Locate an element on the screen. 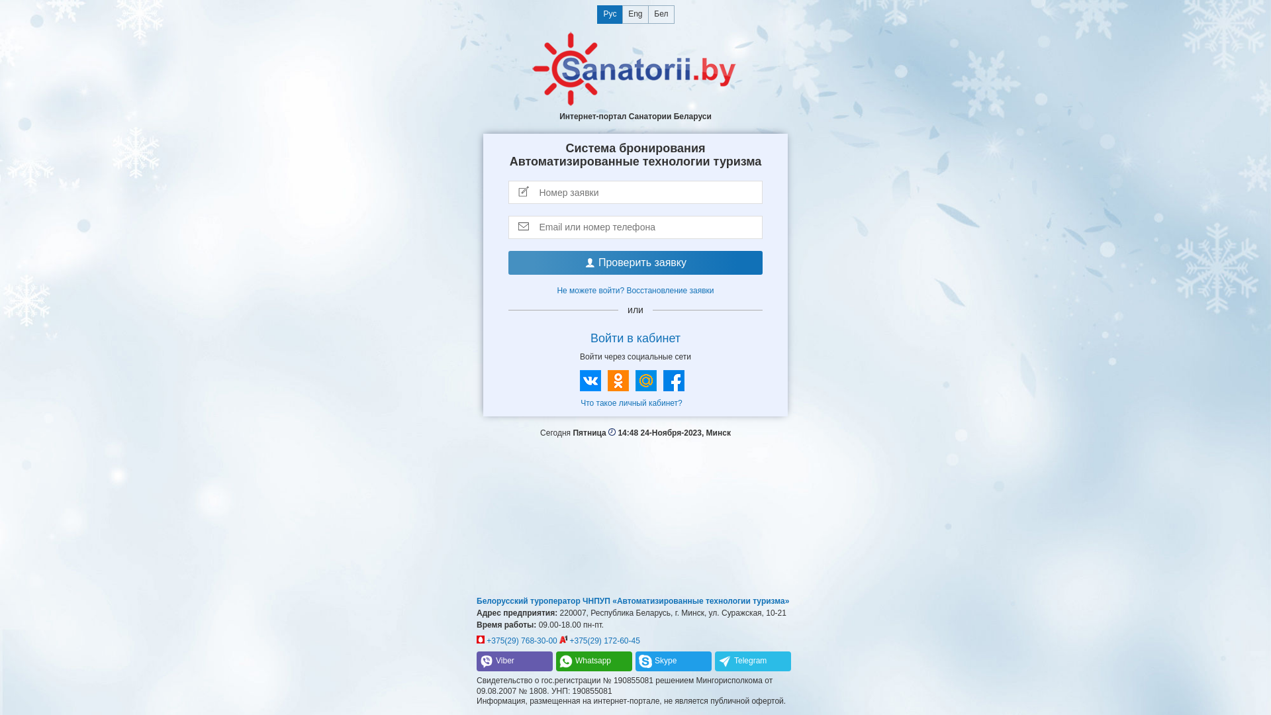 The height and width of the screenshot is (715, 1271). Odnoklassniki is located at coordinates (618, 381).